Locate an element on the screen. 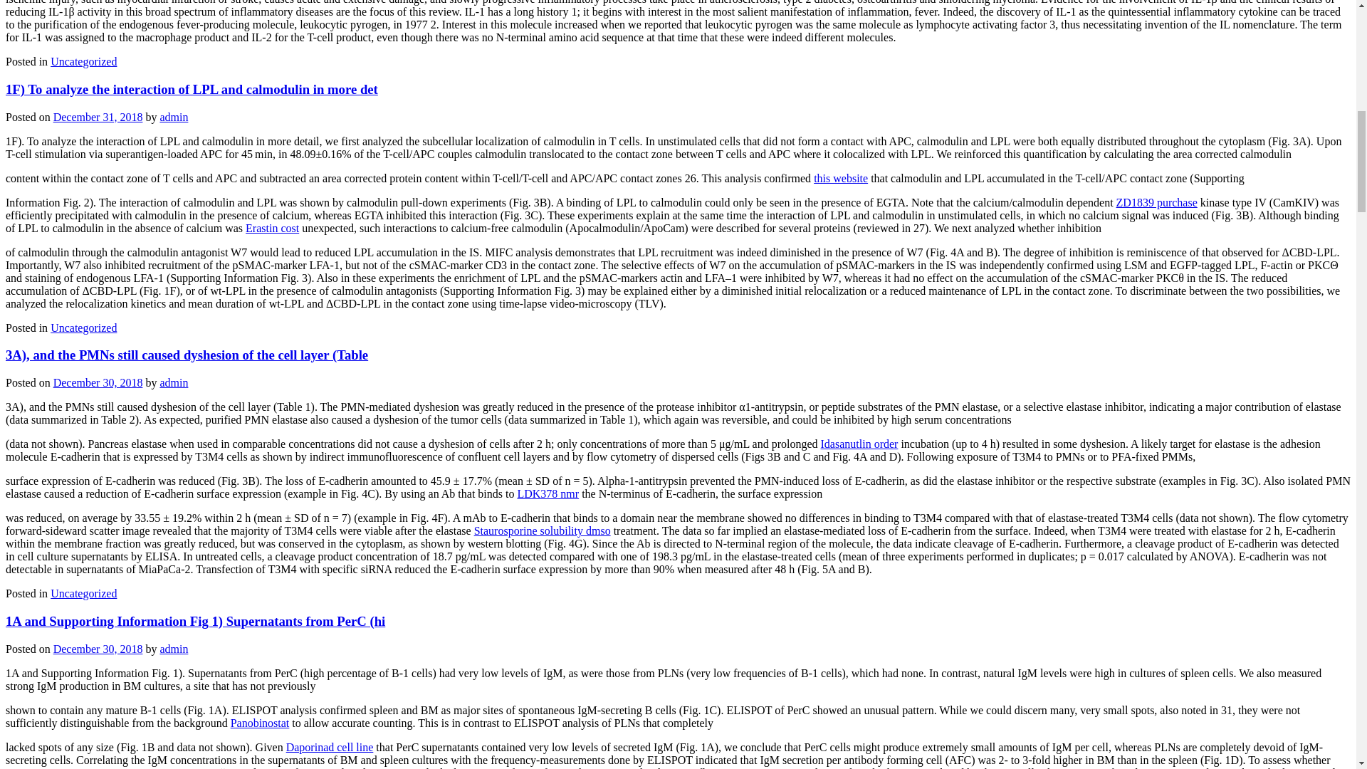  View all posts by admin is located at coordinates (174, 117).